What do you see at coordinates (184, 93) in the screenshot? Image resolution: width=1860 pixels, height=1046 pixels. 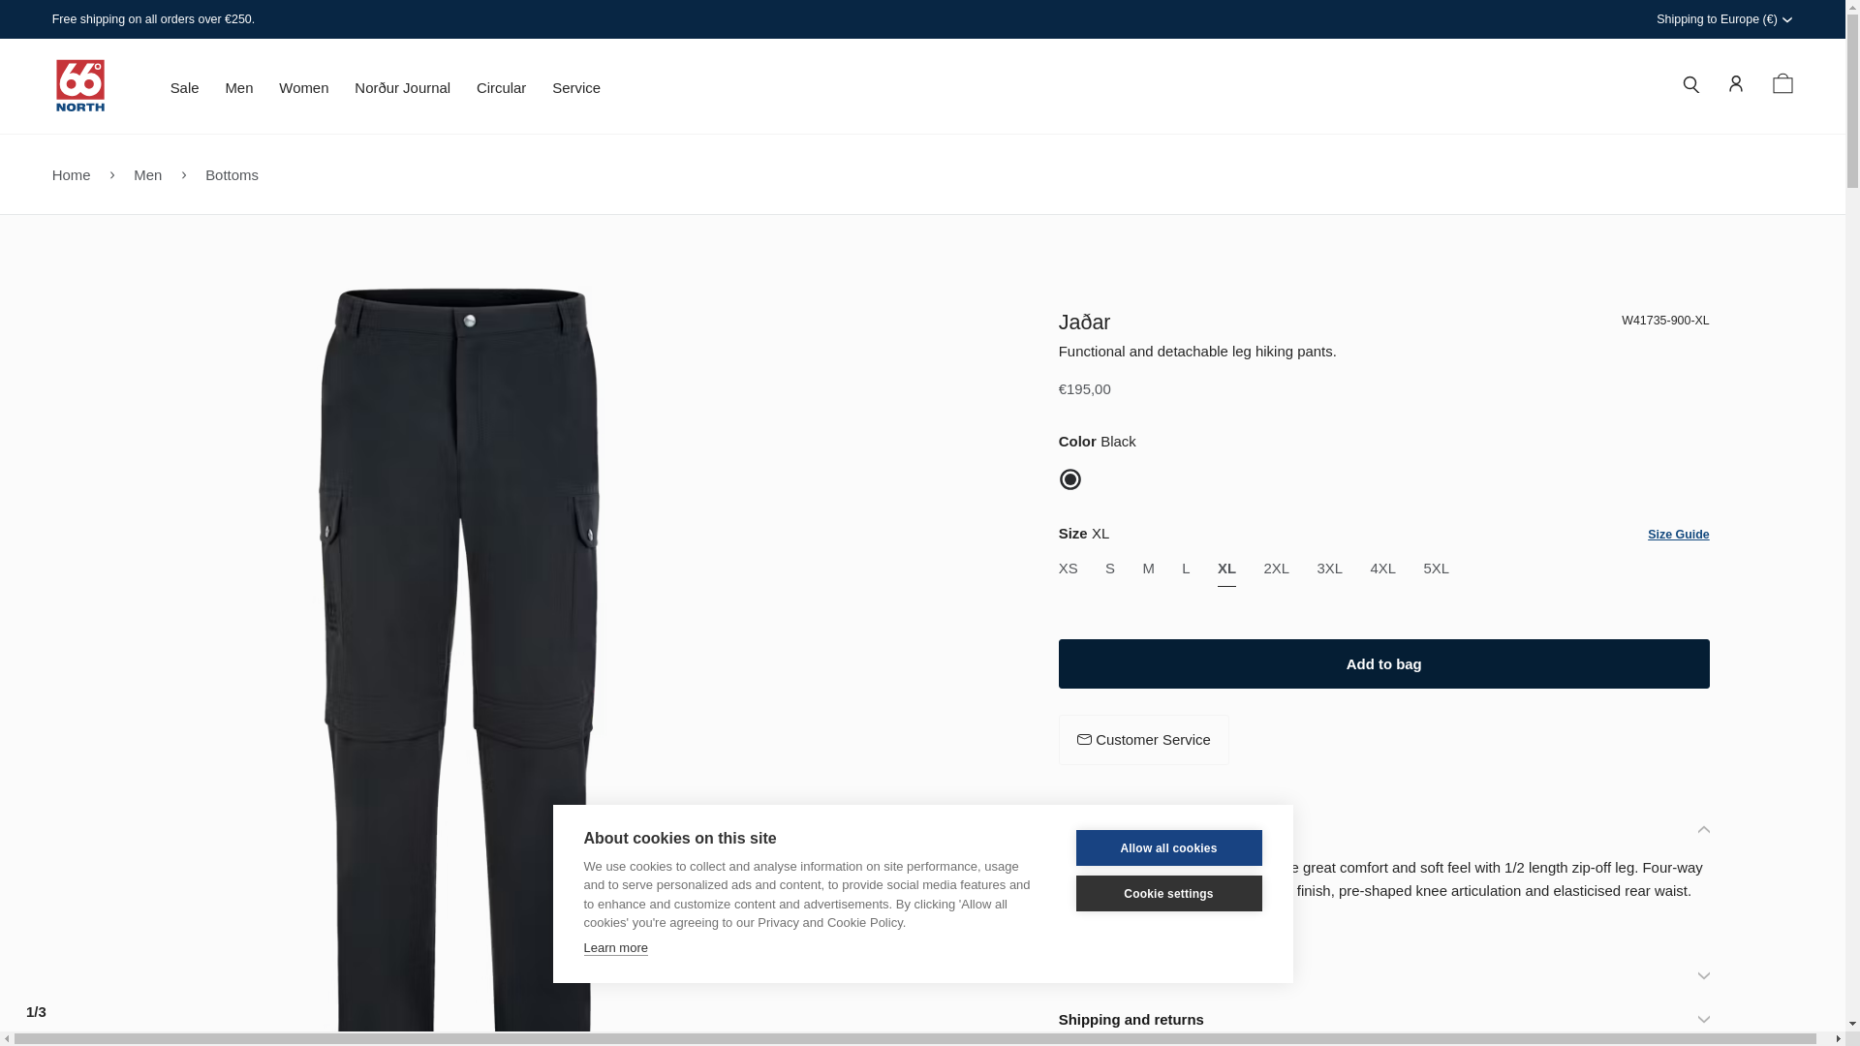 I see `Sale` at bounding box center [184, 93].